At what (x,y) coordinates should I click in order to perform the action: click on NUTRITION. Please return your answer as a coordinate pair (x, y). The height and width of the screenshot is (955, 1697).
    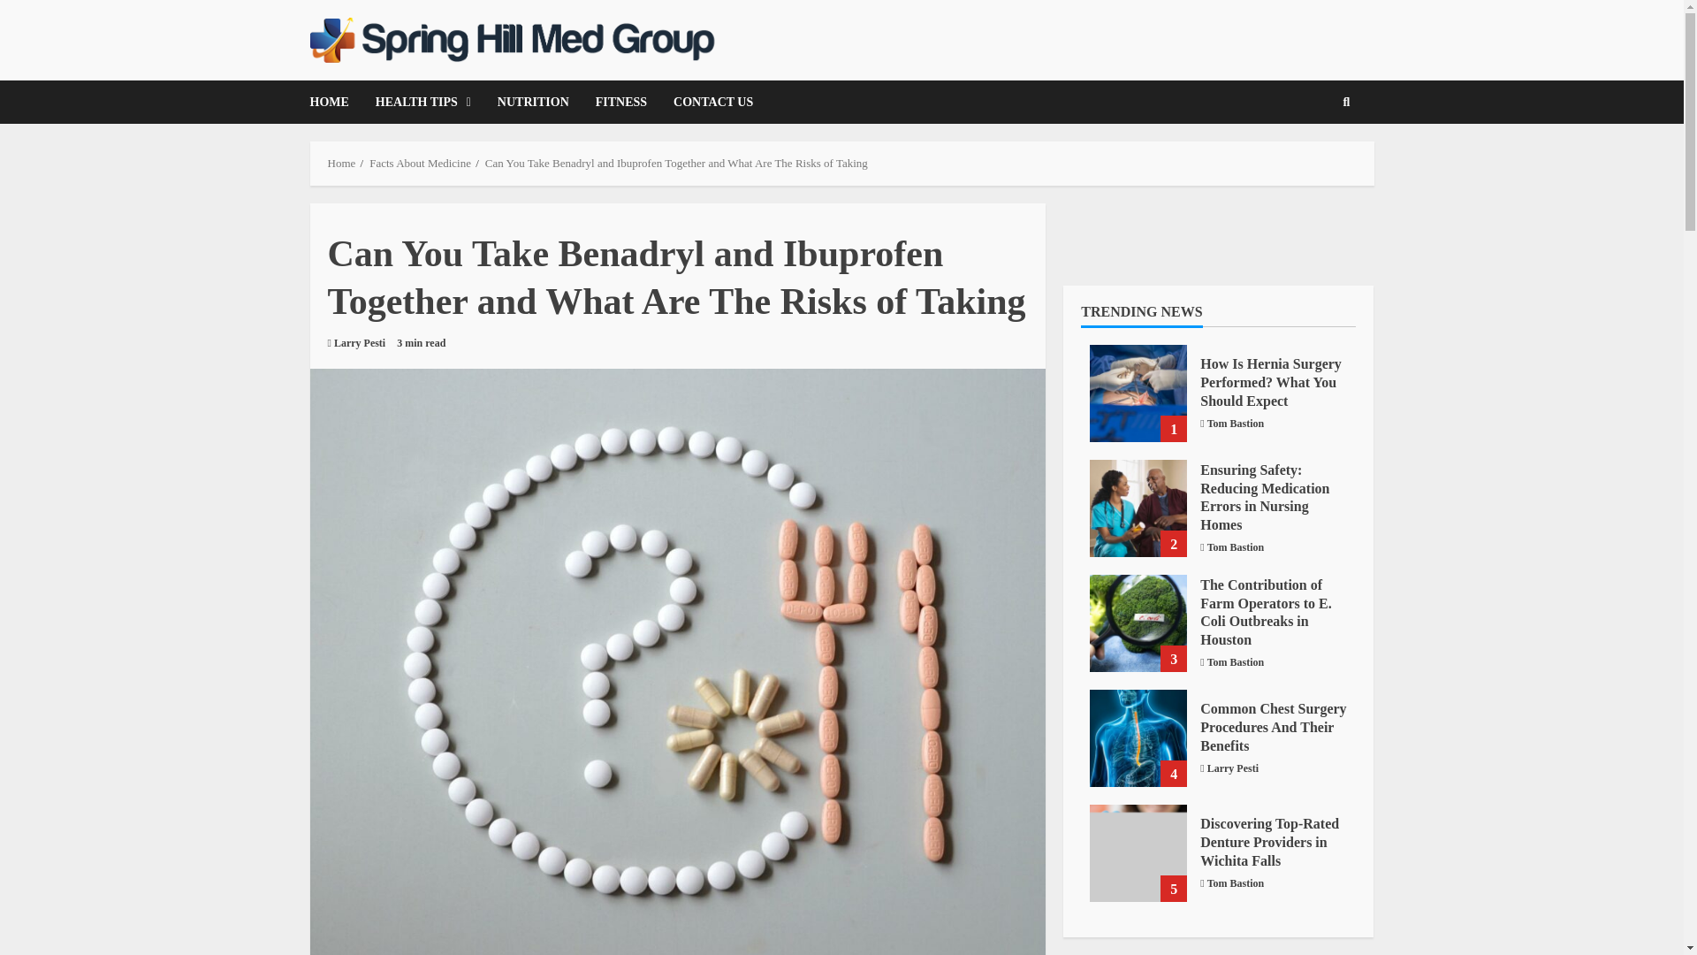
    Looking at the image, I should click on (532, 102).